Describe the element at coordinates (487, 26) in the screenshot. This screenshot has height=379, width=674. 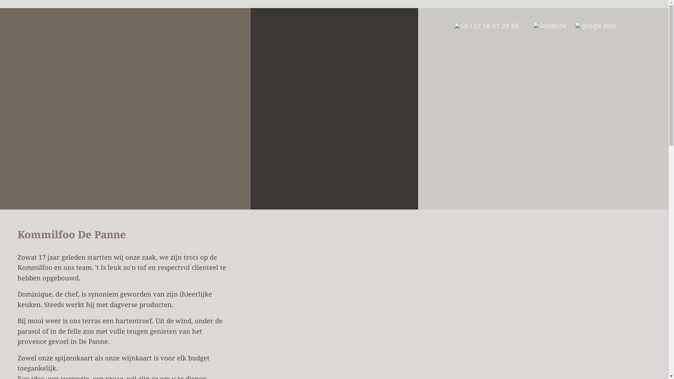
I see `+32 58 41 28 58` at that location.